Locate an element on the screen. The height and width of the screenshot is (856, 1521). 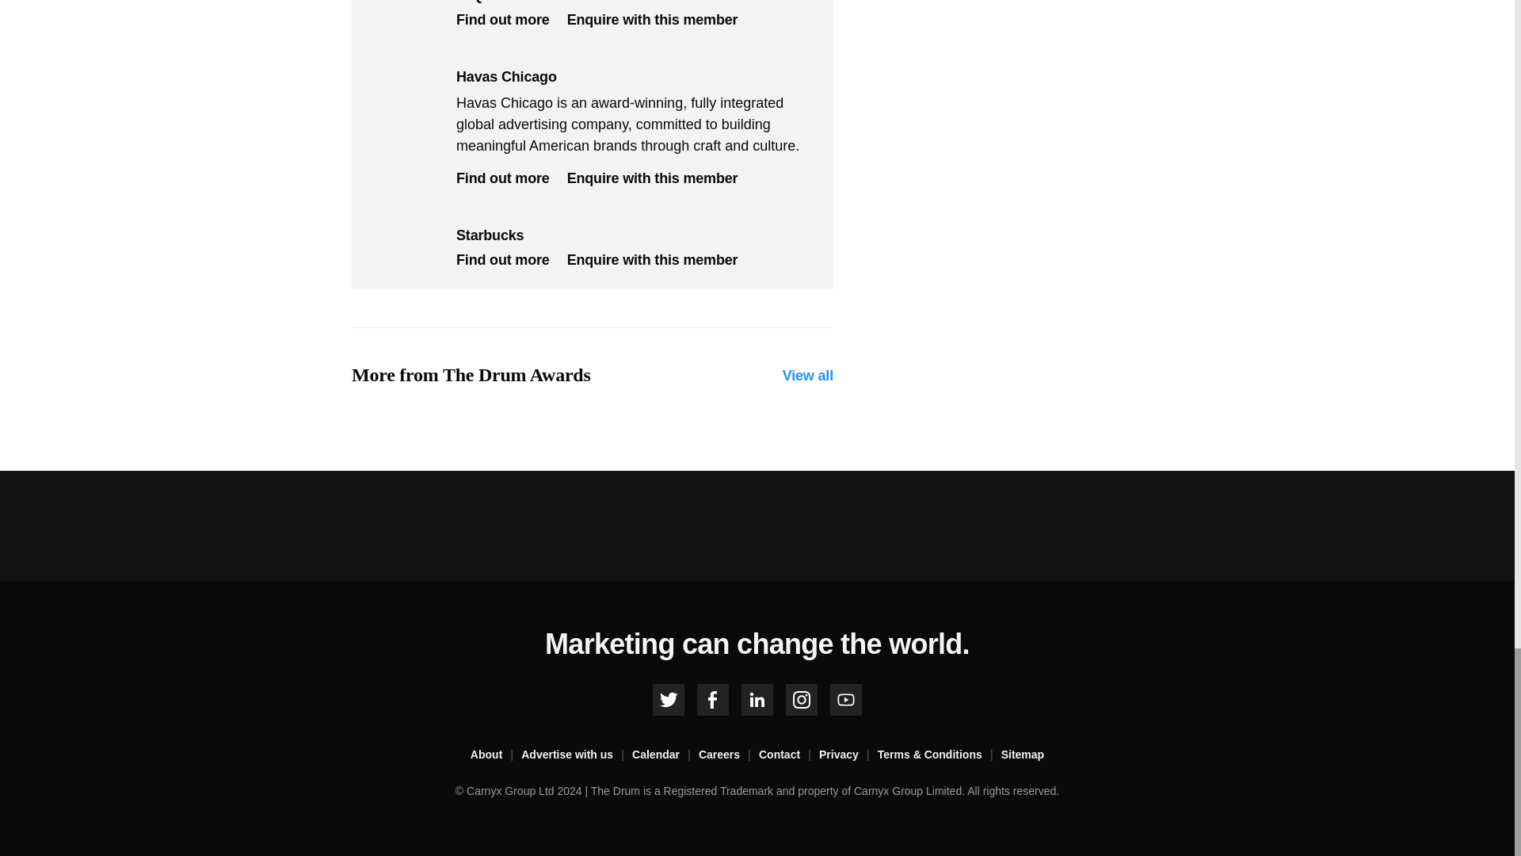
Enquire with this member is located at coordinates (653, 261).